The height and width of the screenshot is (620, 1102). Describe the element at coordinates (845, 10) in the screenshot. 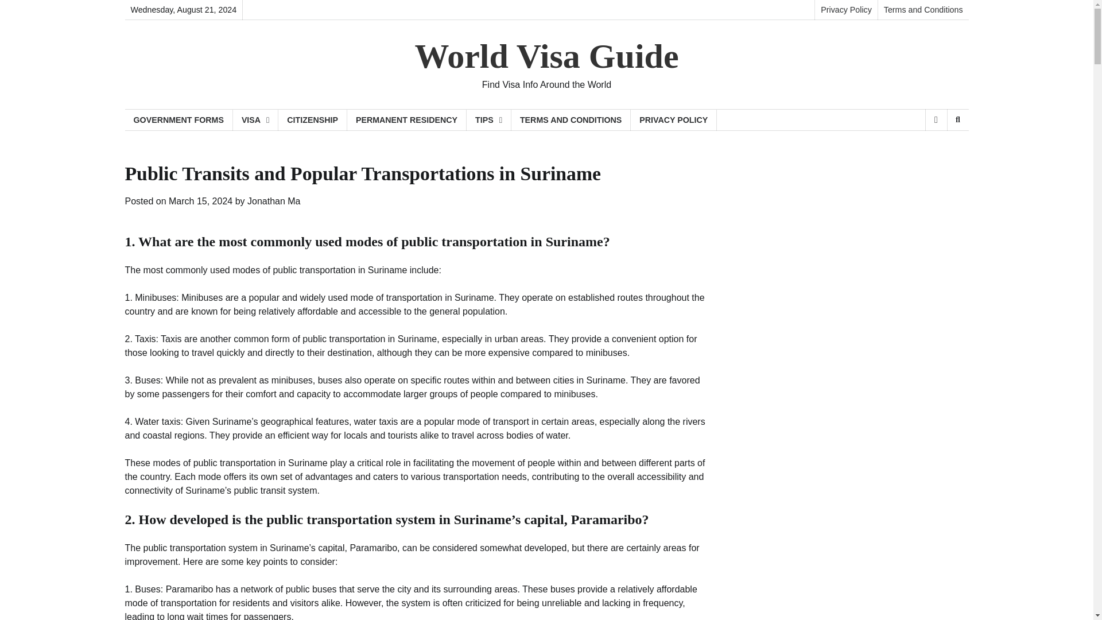

I see `Privacy Policy` at that location.